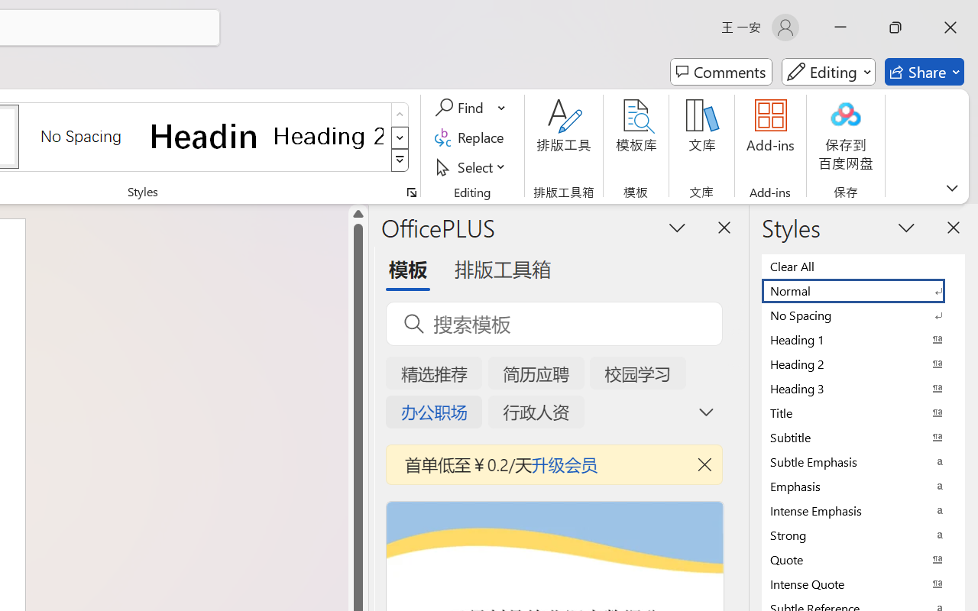  Describe the element at coordinates (472, 166) in the screenshot. I see `Select` at that location.